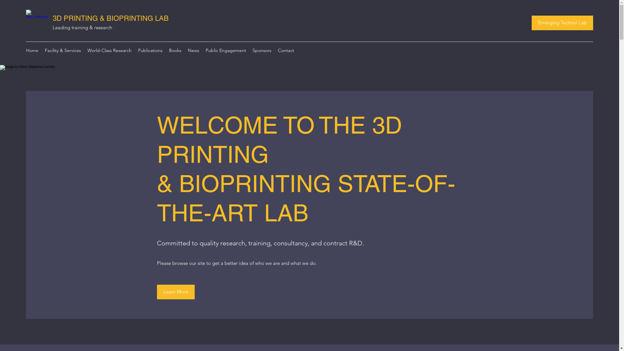 This screenshot has width=624, height=351. I want to click on Books, so click(175, 50).